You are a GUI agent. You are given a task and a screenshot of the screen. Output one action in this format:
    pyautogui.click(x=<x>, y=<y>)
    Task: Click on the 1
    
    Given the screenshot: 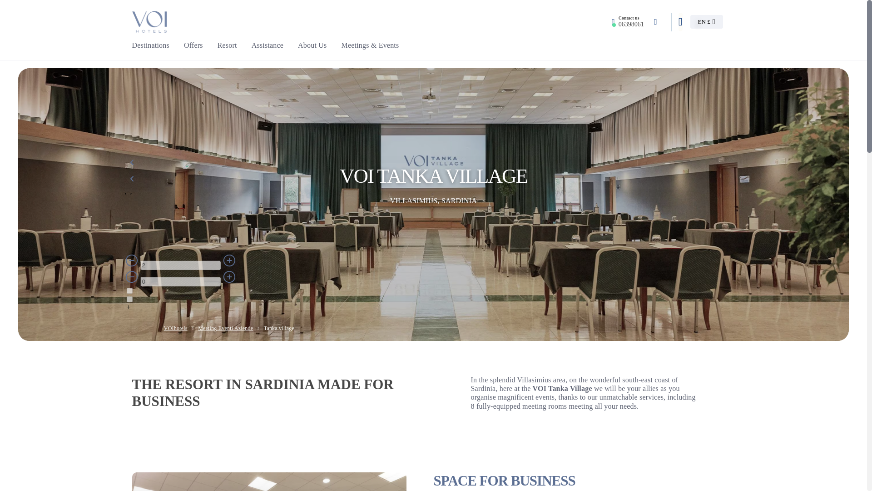 What is the action you would take?
    pyautogui.click(x=129, y=290)
    